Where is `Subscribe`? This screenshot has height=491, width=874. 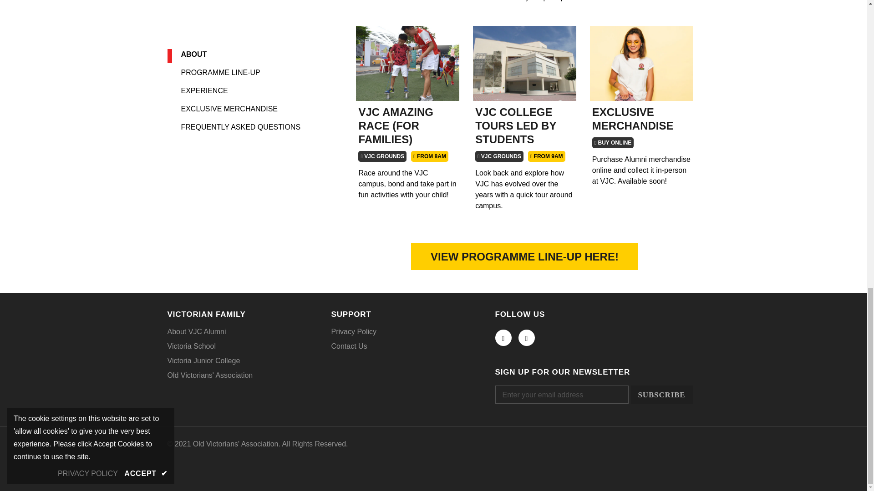
Subscribe is located at coordinates (662, 394).